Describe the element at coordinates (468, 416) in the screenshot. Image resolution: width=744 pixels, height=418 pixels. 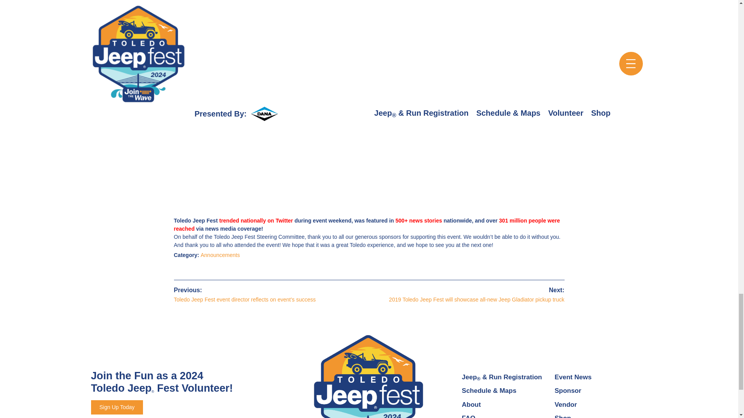
I see `FAQ` at that location.